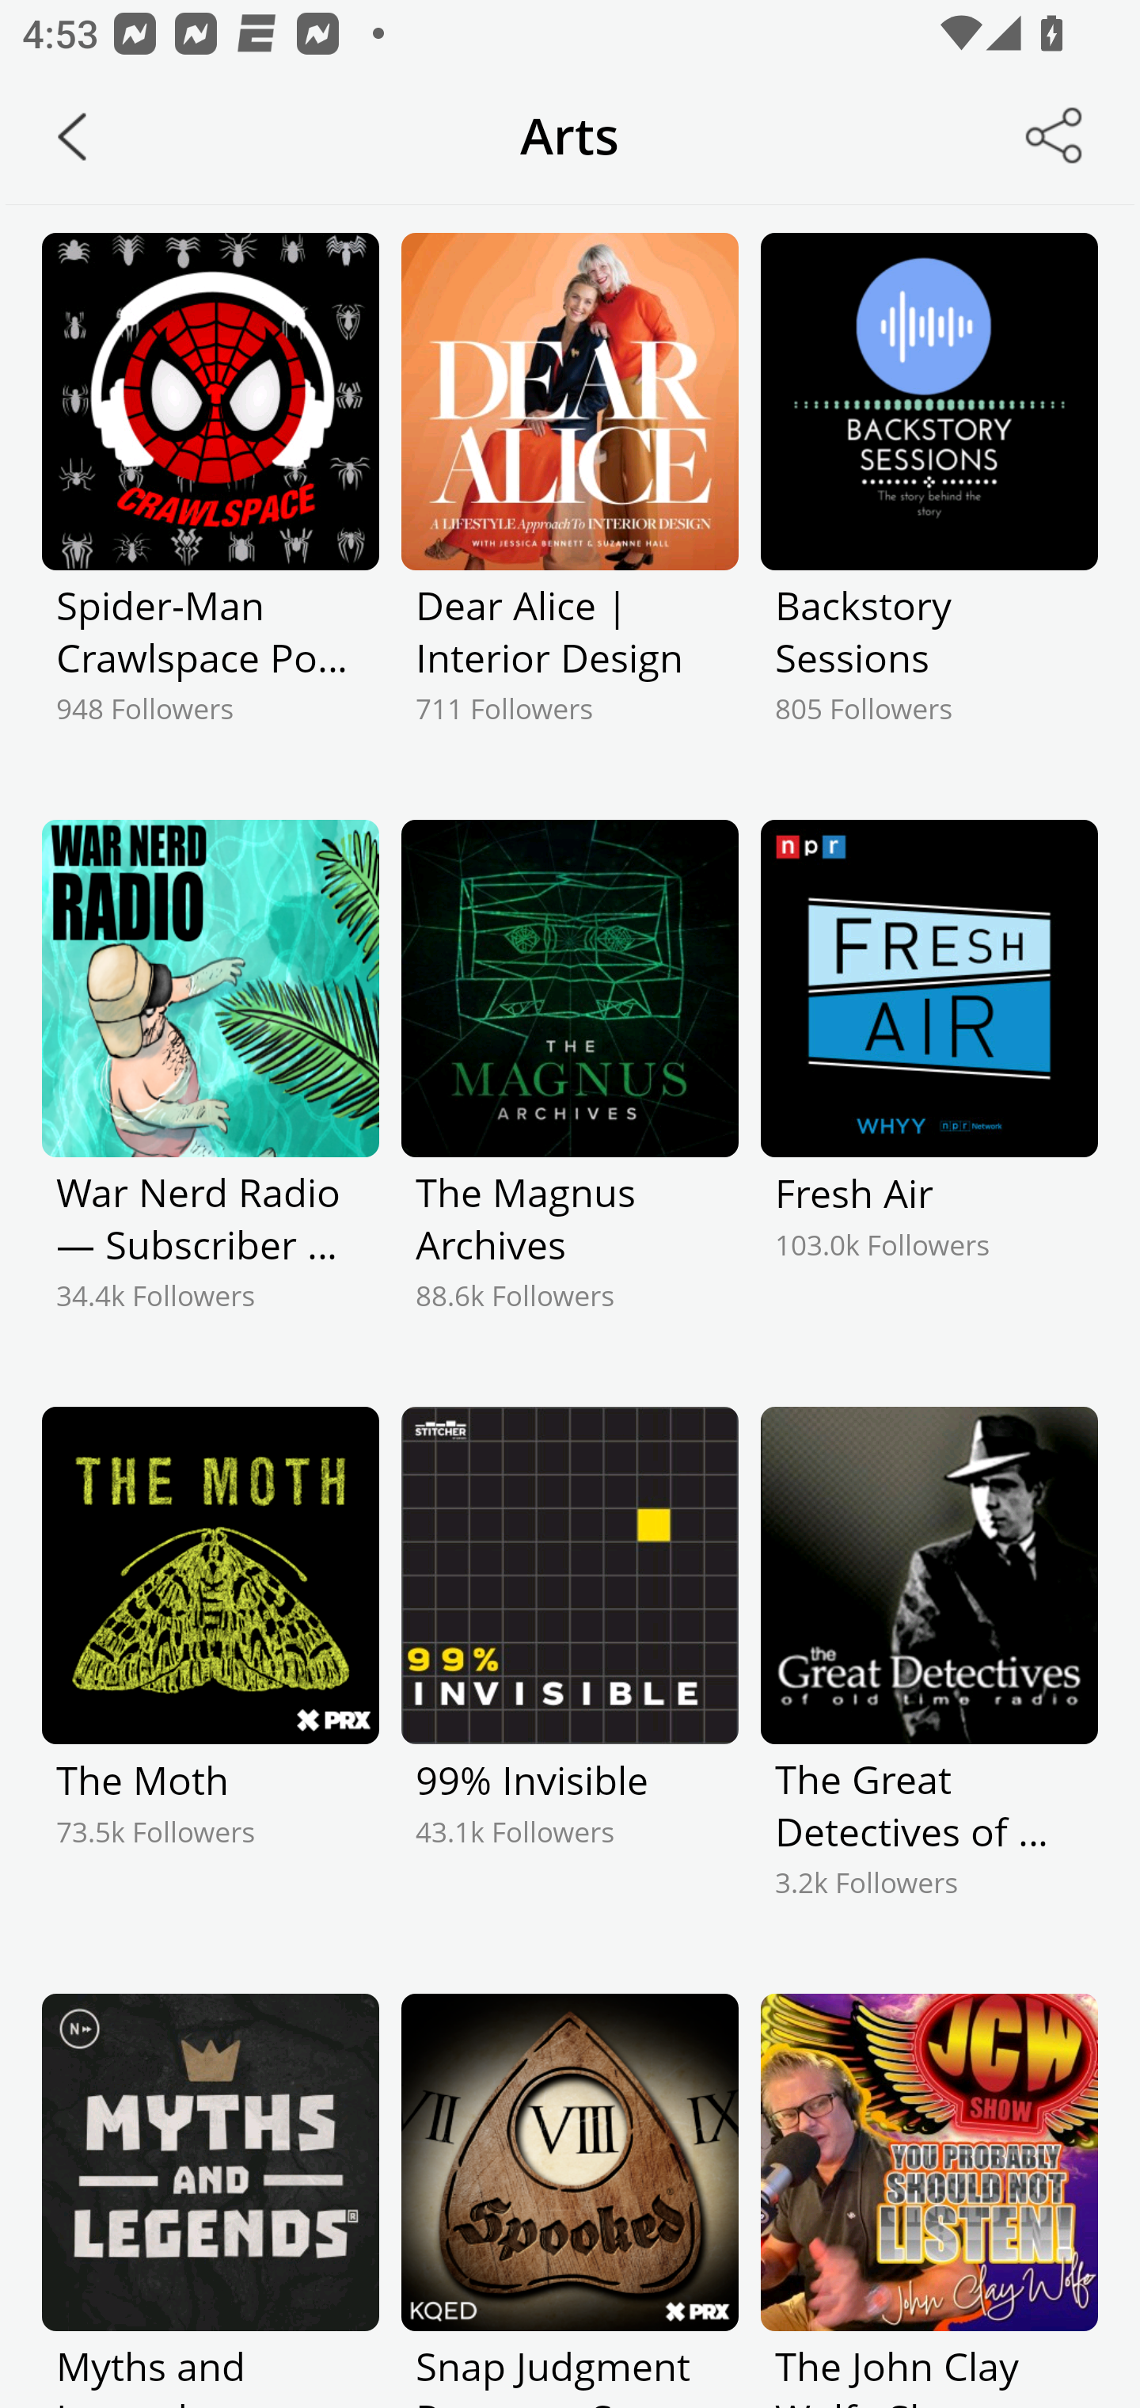 This screenshot has width=1140, height=2408. I want to click on The Magnus Archives 88.6k Followers, so click(570, 1092).